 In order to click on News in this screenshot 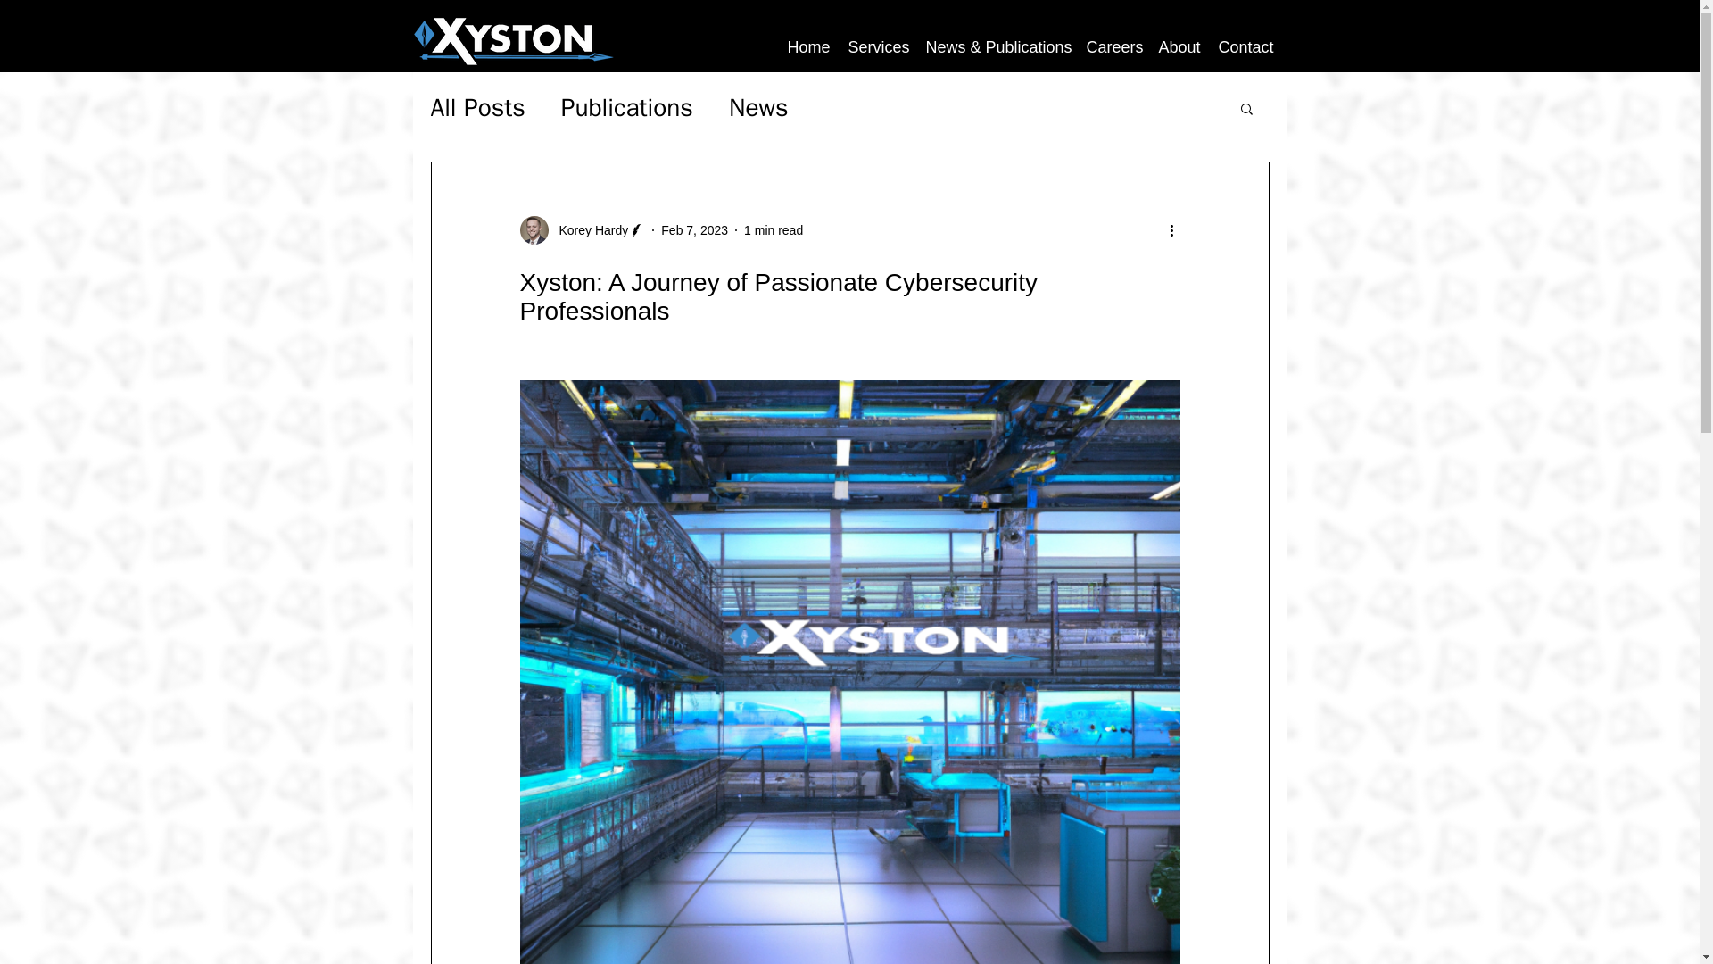, I will do `click(758, 107)`.